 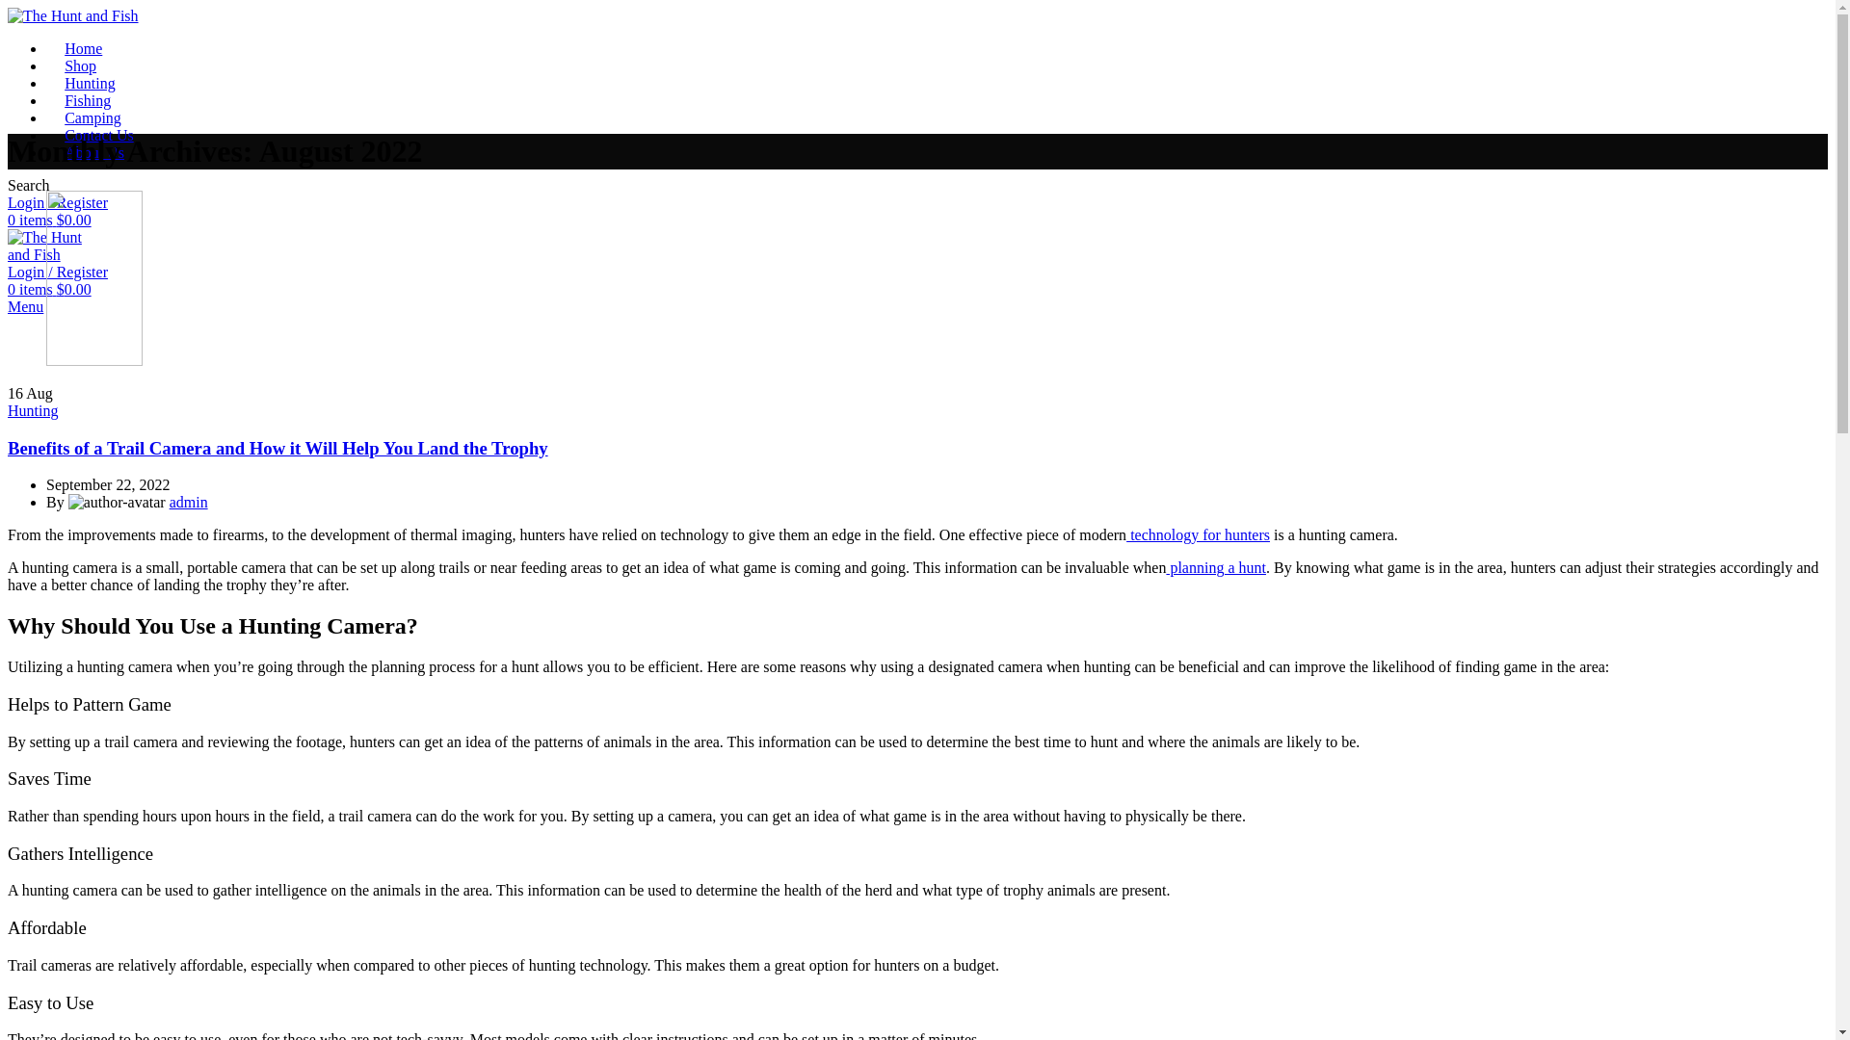 What do you see at coordinates (189, 503) in the screenshot?
I see `admin` at bounding box center [189, 503].